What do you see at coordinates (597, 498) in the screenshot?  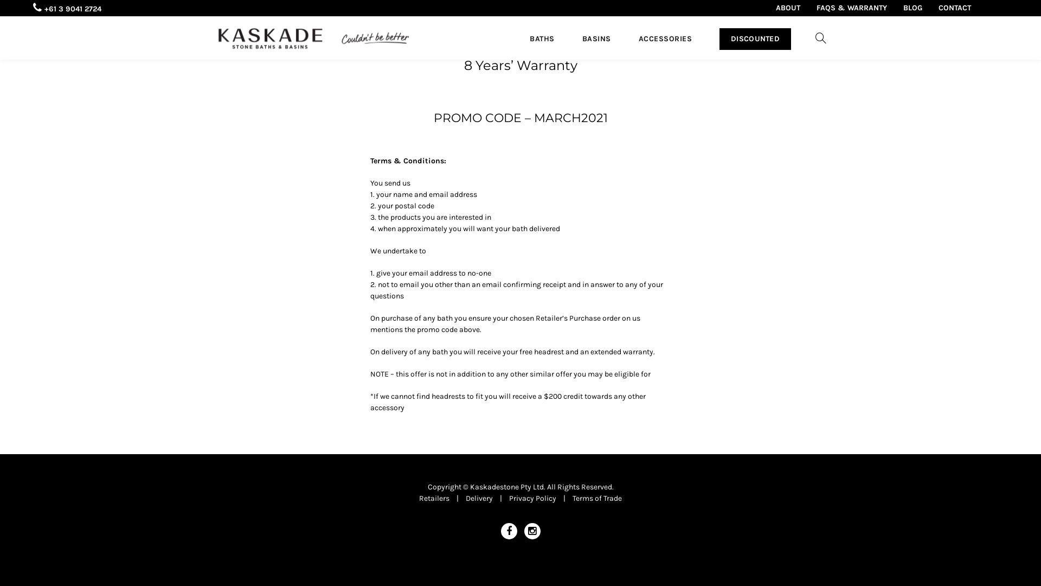 I see `Terms of Trade` at bounding box center [597, 498].